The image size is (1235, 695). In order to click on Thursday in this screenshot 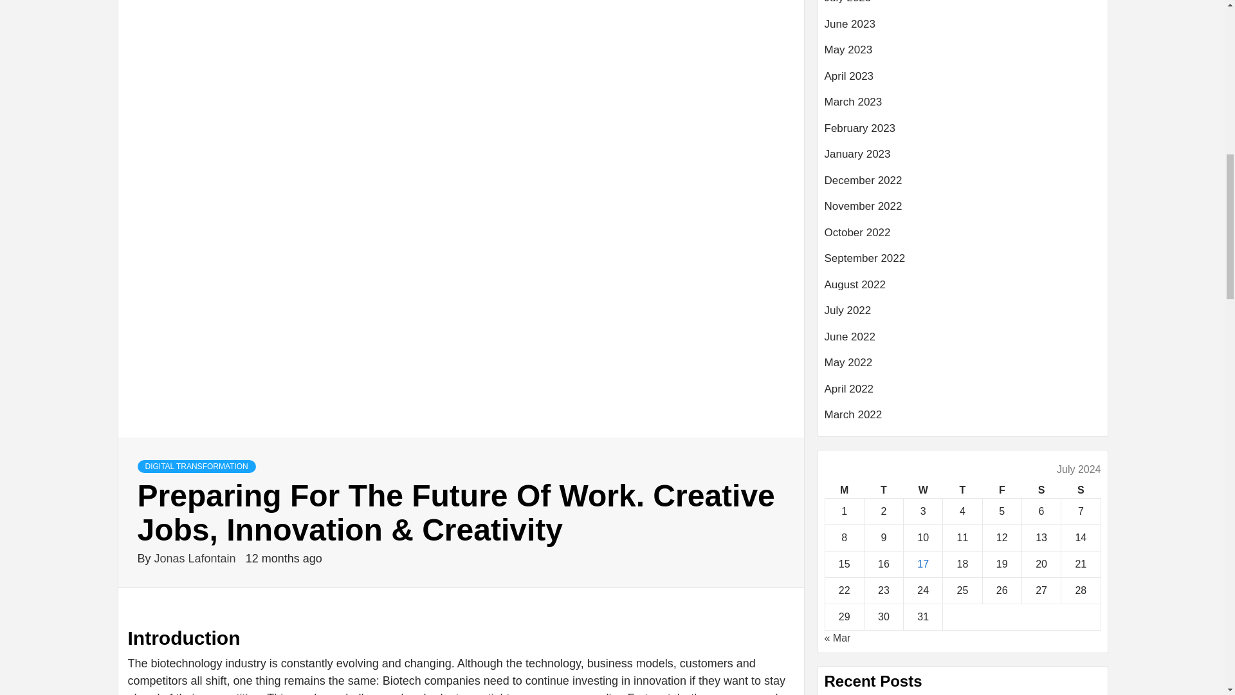, I will do `click(962, 490)`.